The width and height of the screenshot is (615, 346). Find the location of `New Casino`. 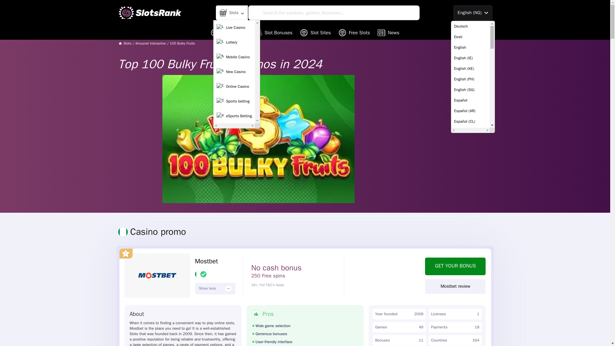

New Casino is located at coordinates (234, 72).